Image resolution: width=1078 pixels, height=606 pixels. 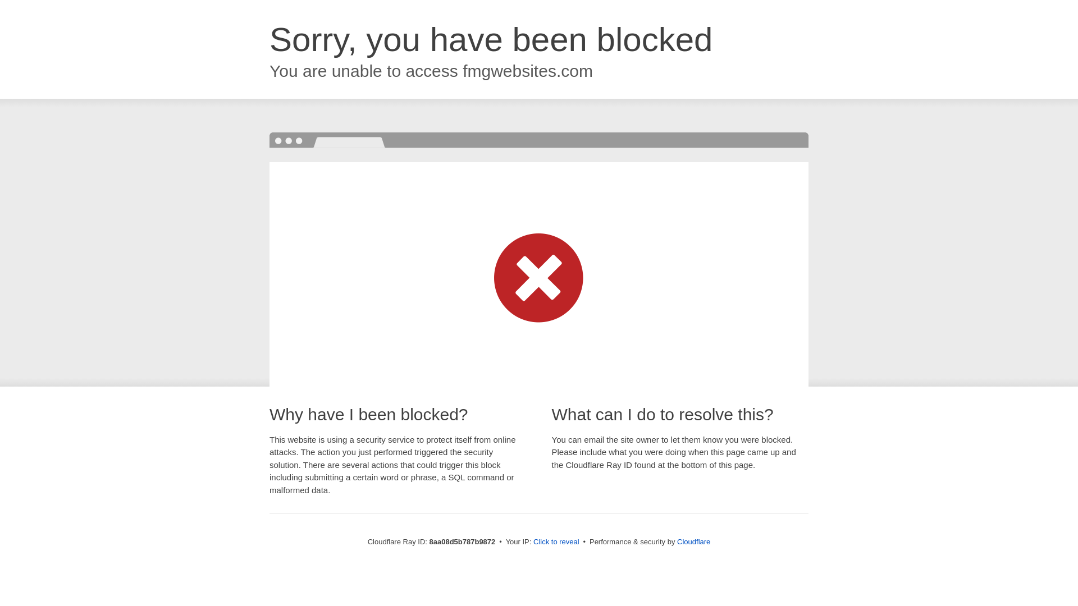 What do you see at coordinates (556, 542) in the screenshot?
I see `Click to reveal` at bounding box center [556, 542].